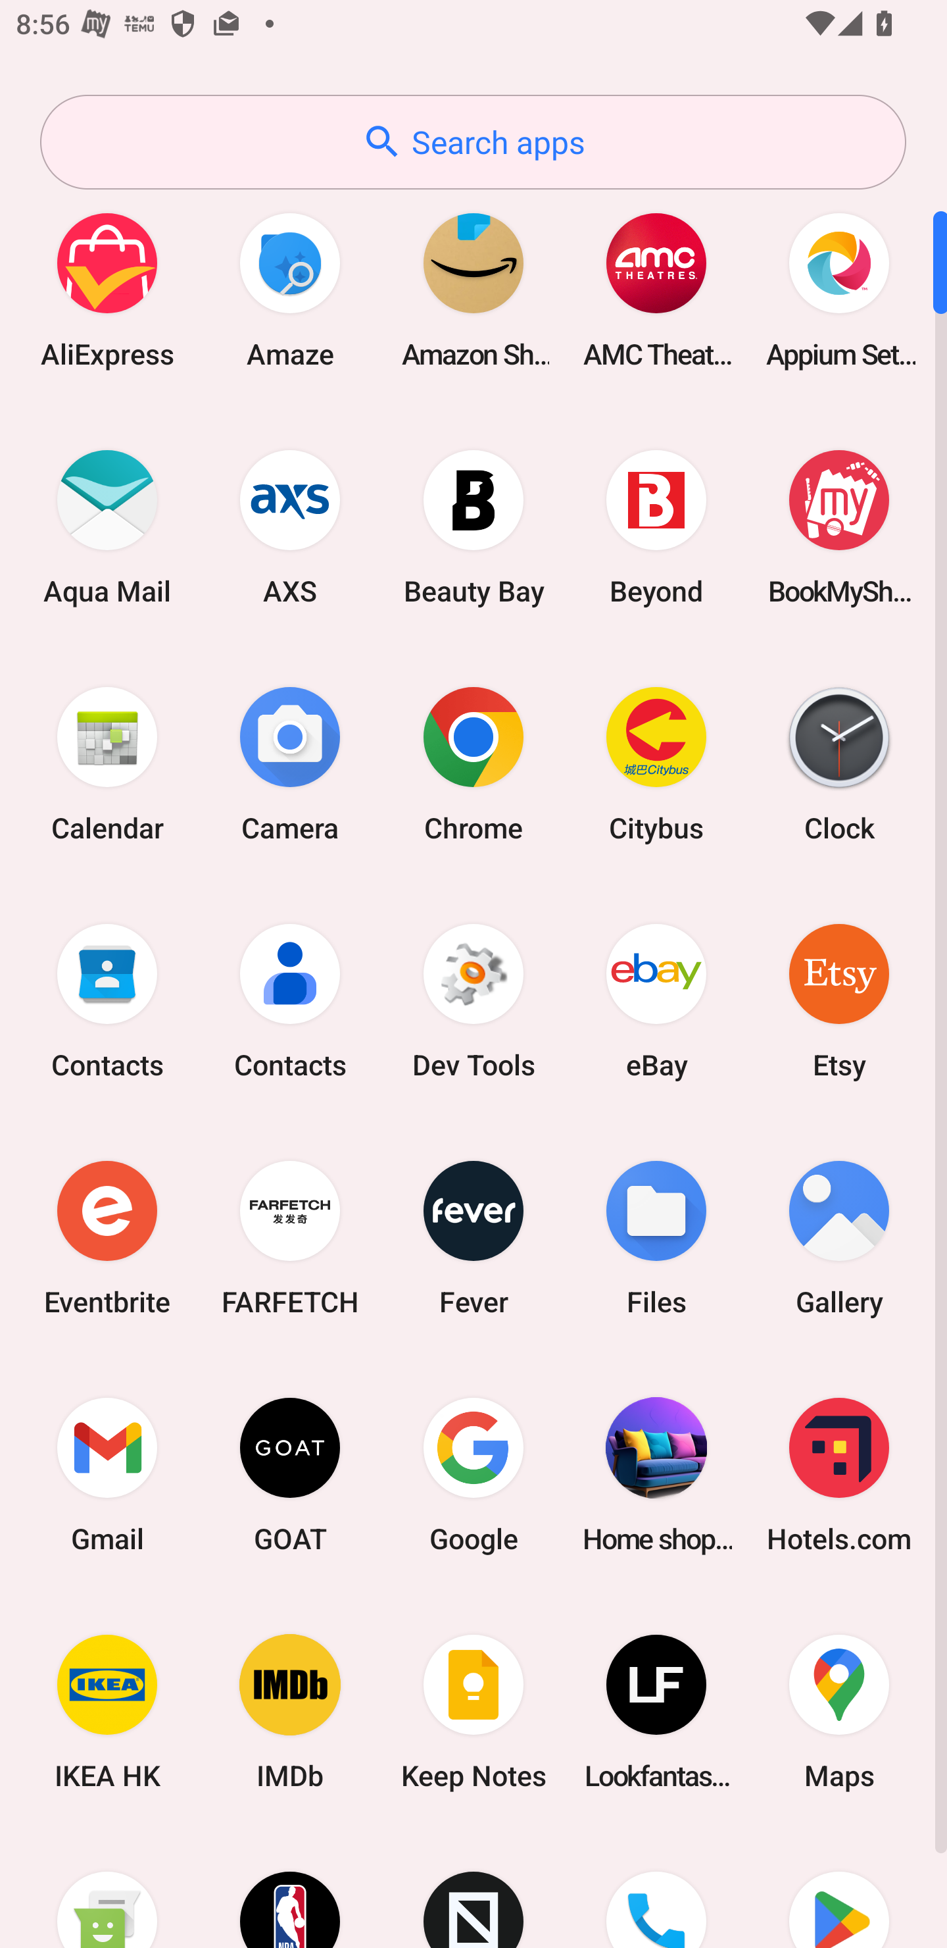 The width and height of the screenshot is (947, 1948). What do you see at coordinates (473, 1712) in the screenshot?
I see `Keep Notes` at bounding box center [473, 1712].